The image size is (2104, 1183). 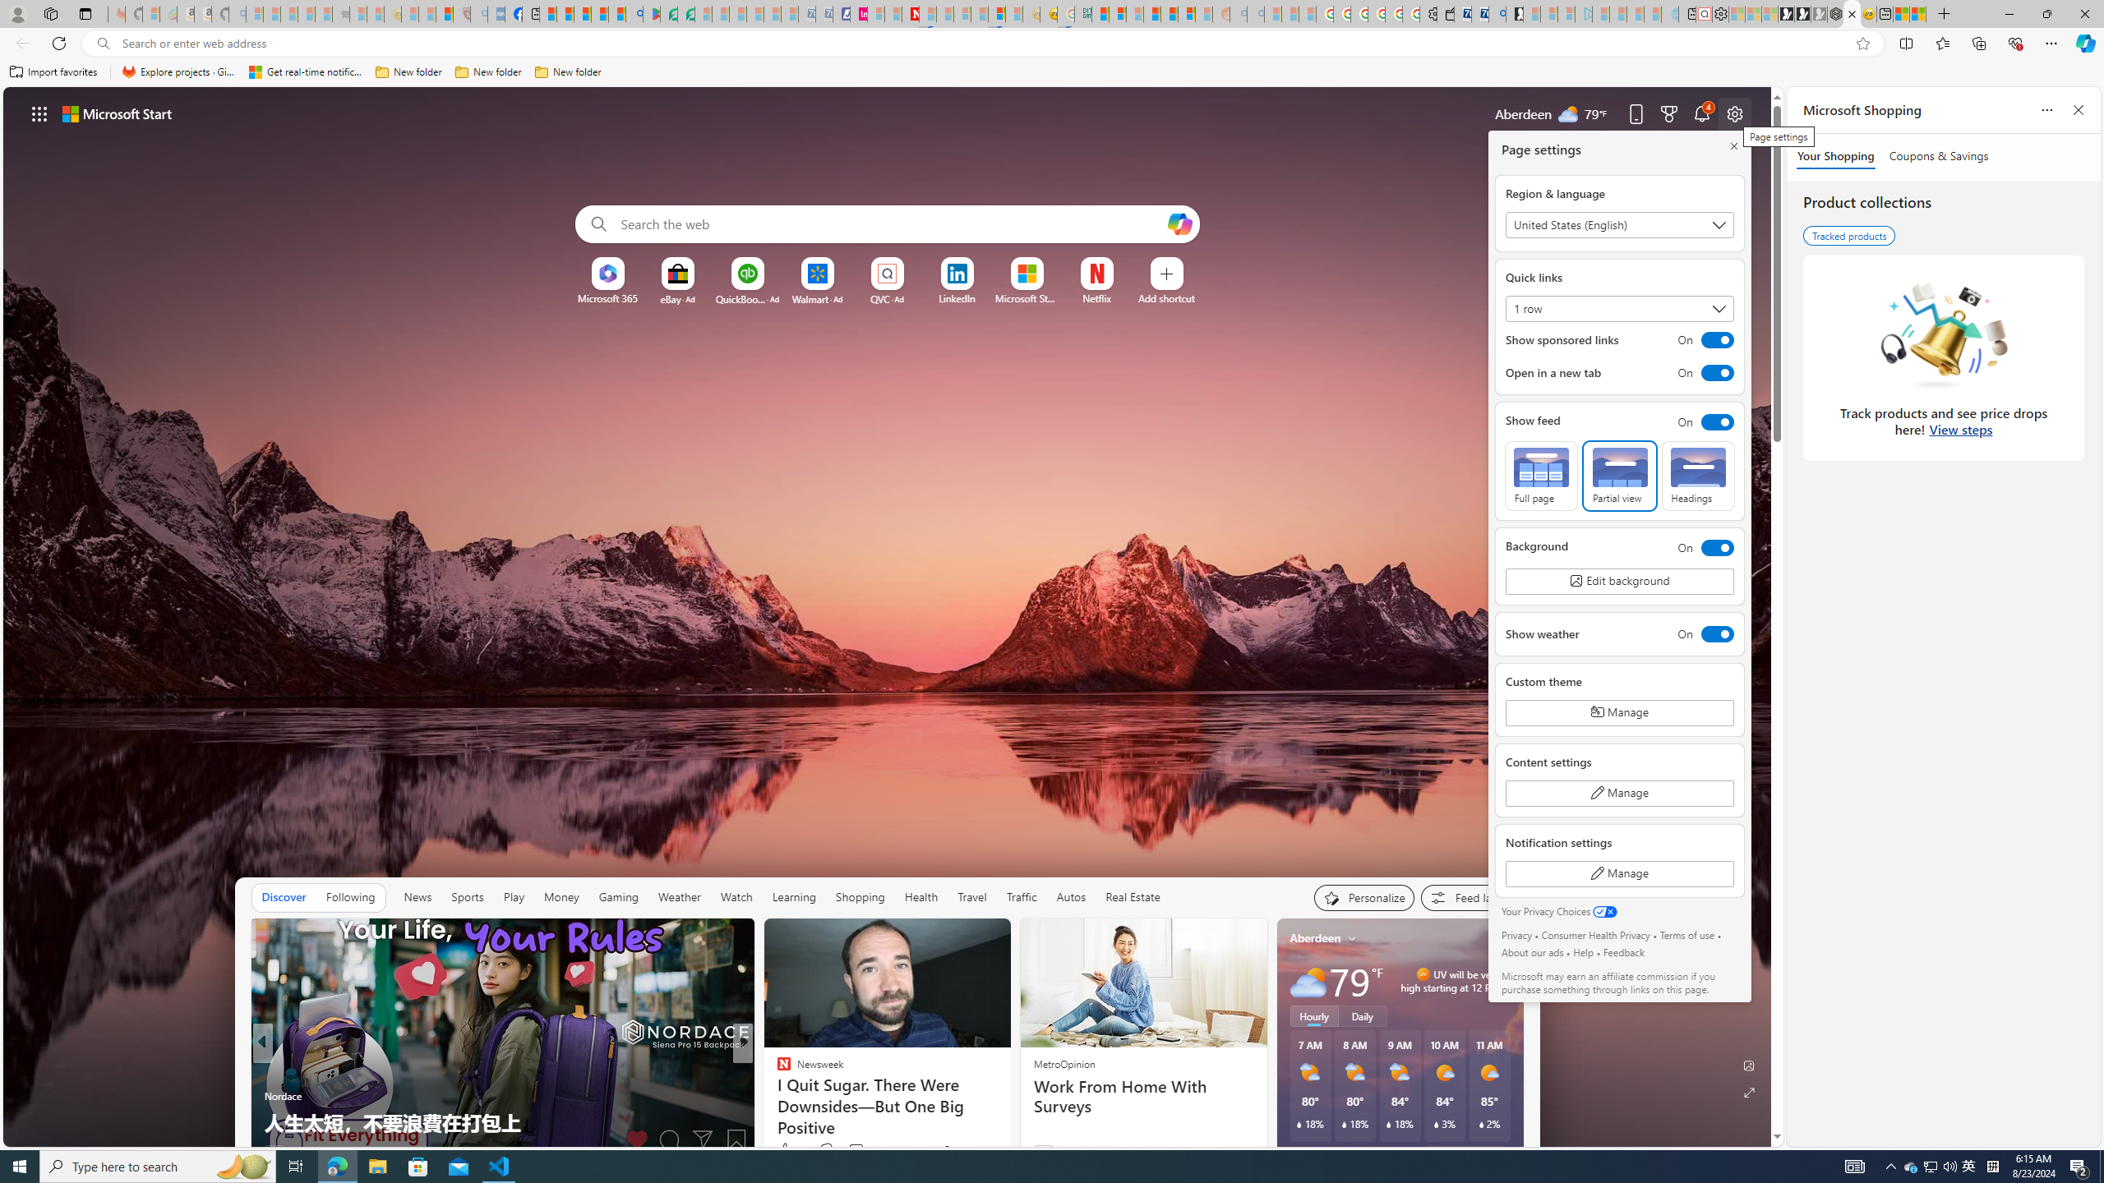 I want to click on Favorites bar, so click(x=1052, y=72).